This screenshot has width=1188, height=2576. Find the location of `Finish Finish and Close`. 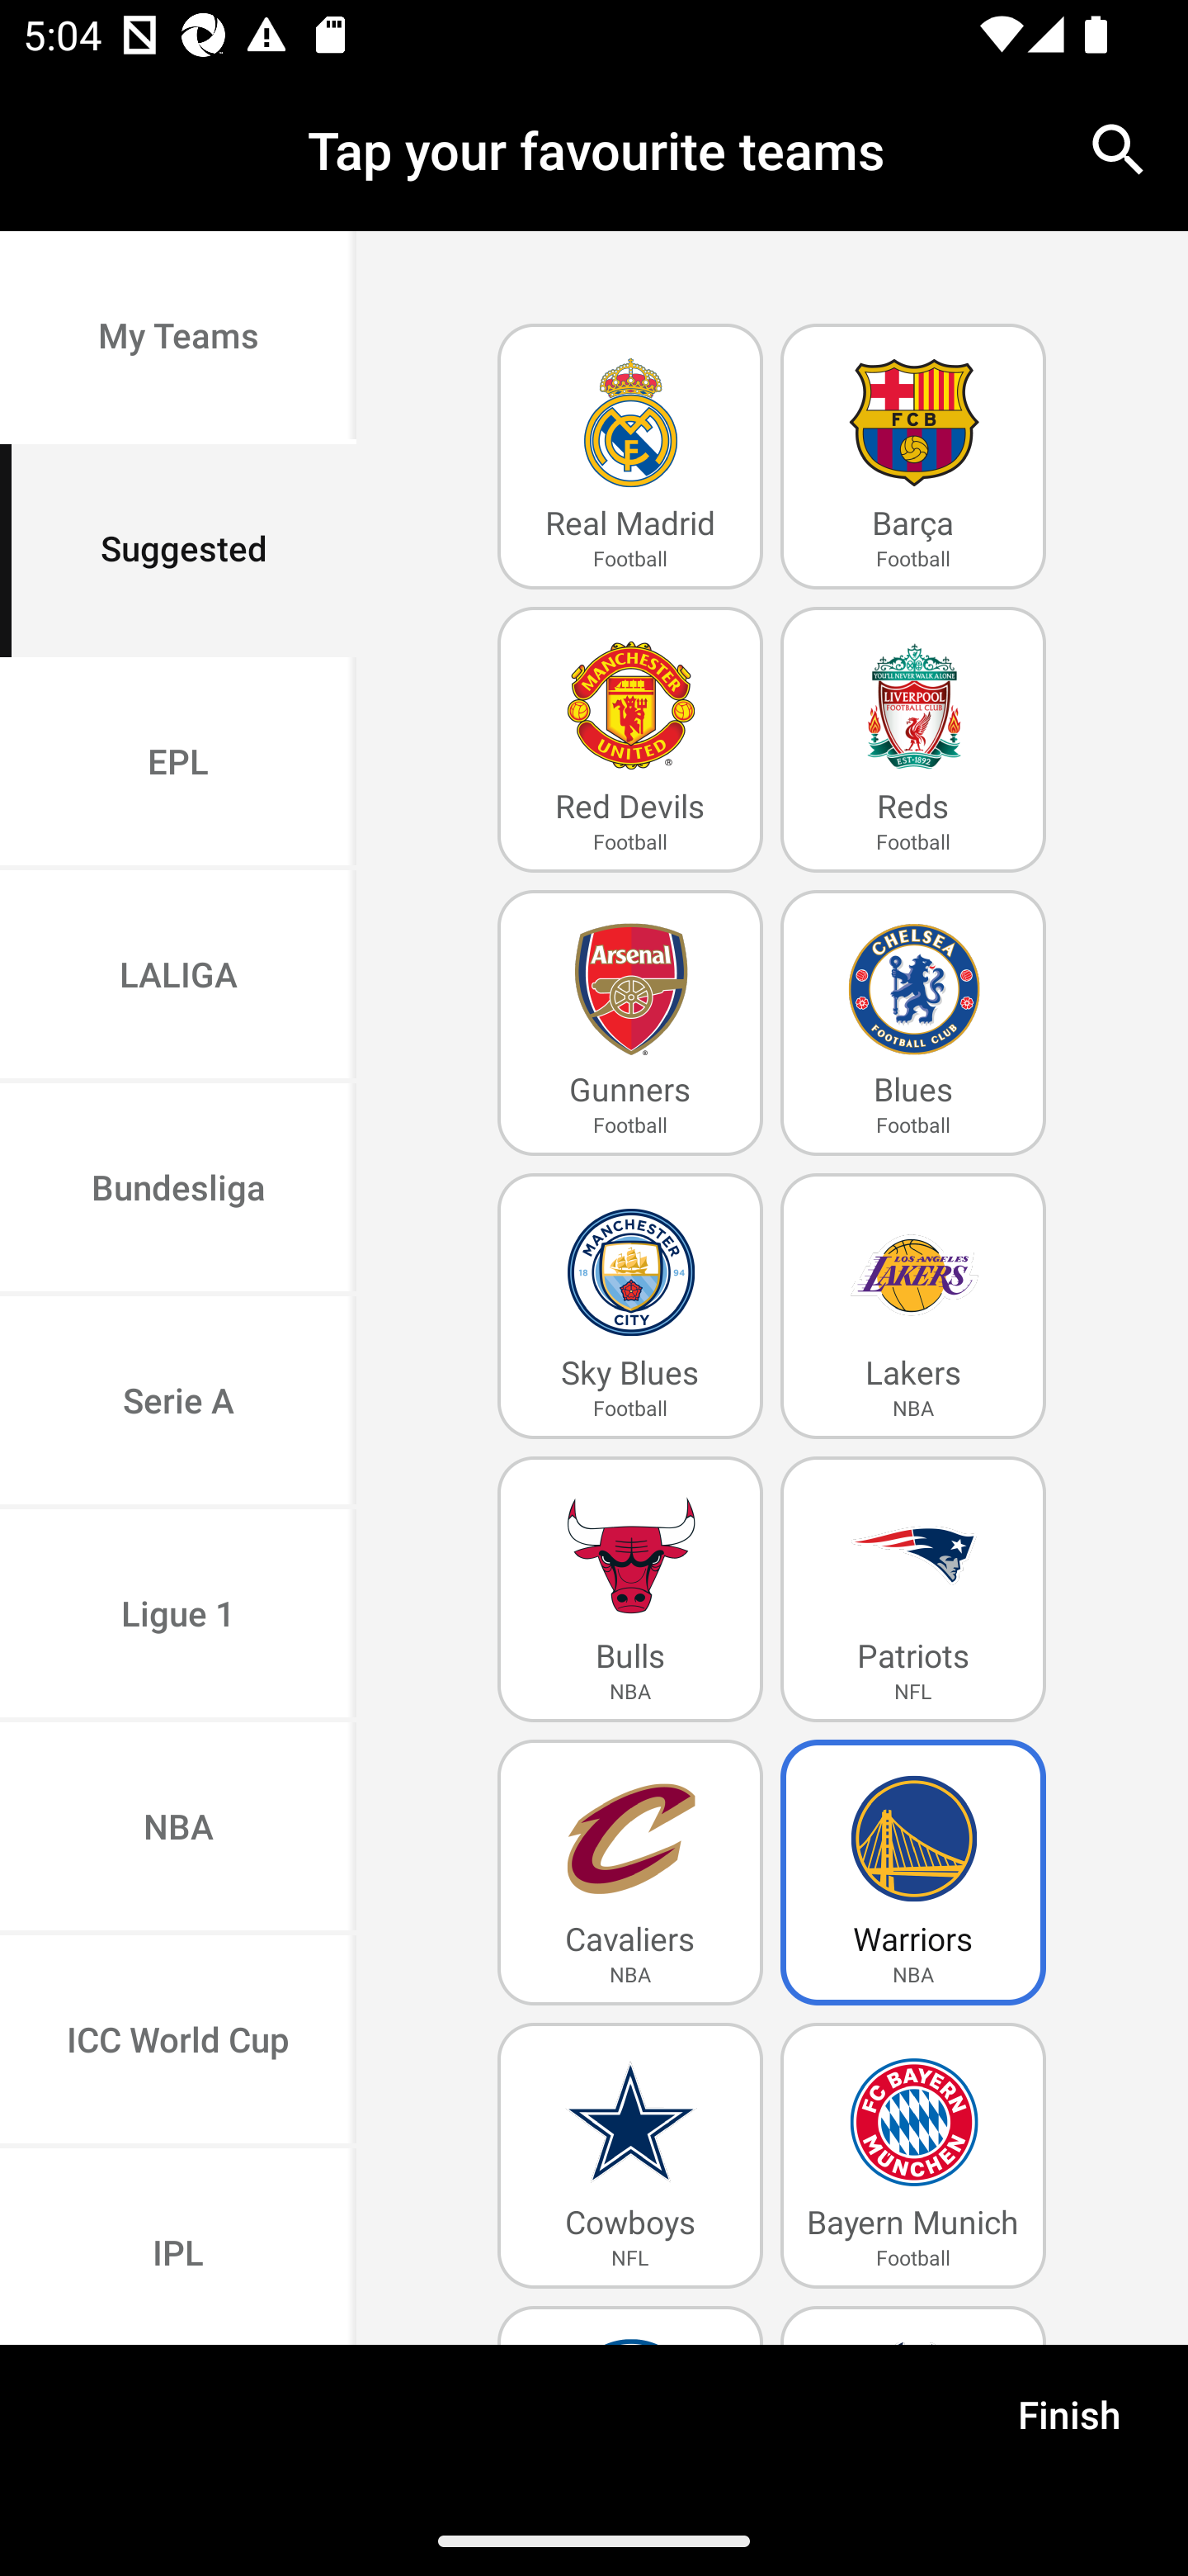

Finish Finish and Close is located at coordinates (1069, 2425).